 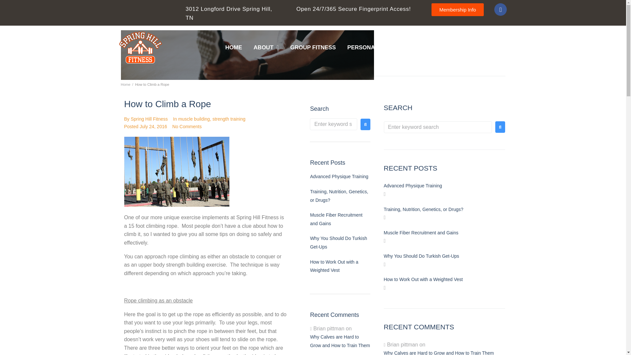 I want to click on Home, so click(x=126, y=84).